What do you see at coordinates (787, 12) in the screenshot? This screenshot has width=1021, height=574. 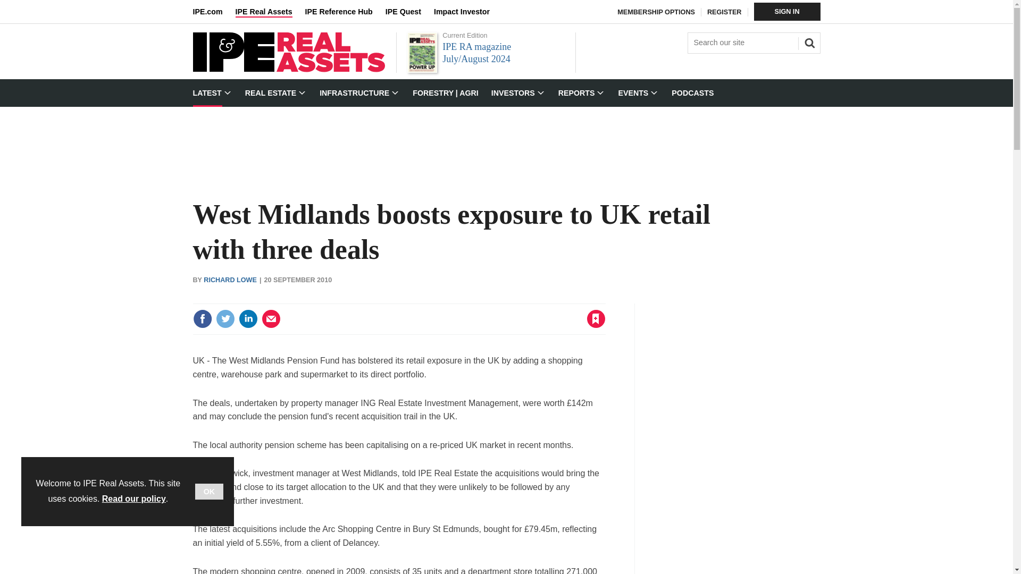 I see `SIGN IN` at bounding box center [787, 12].